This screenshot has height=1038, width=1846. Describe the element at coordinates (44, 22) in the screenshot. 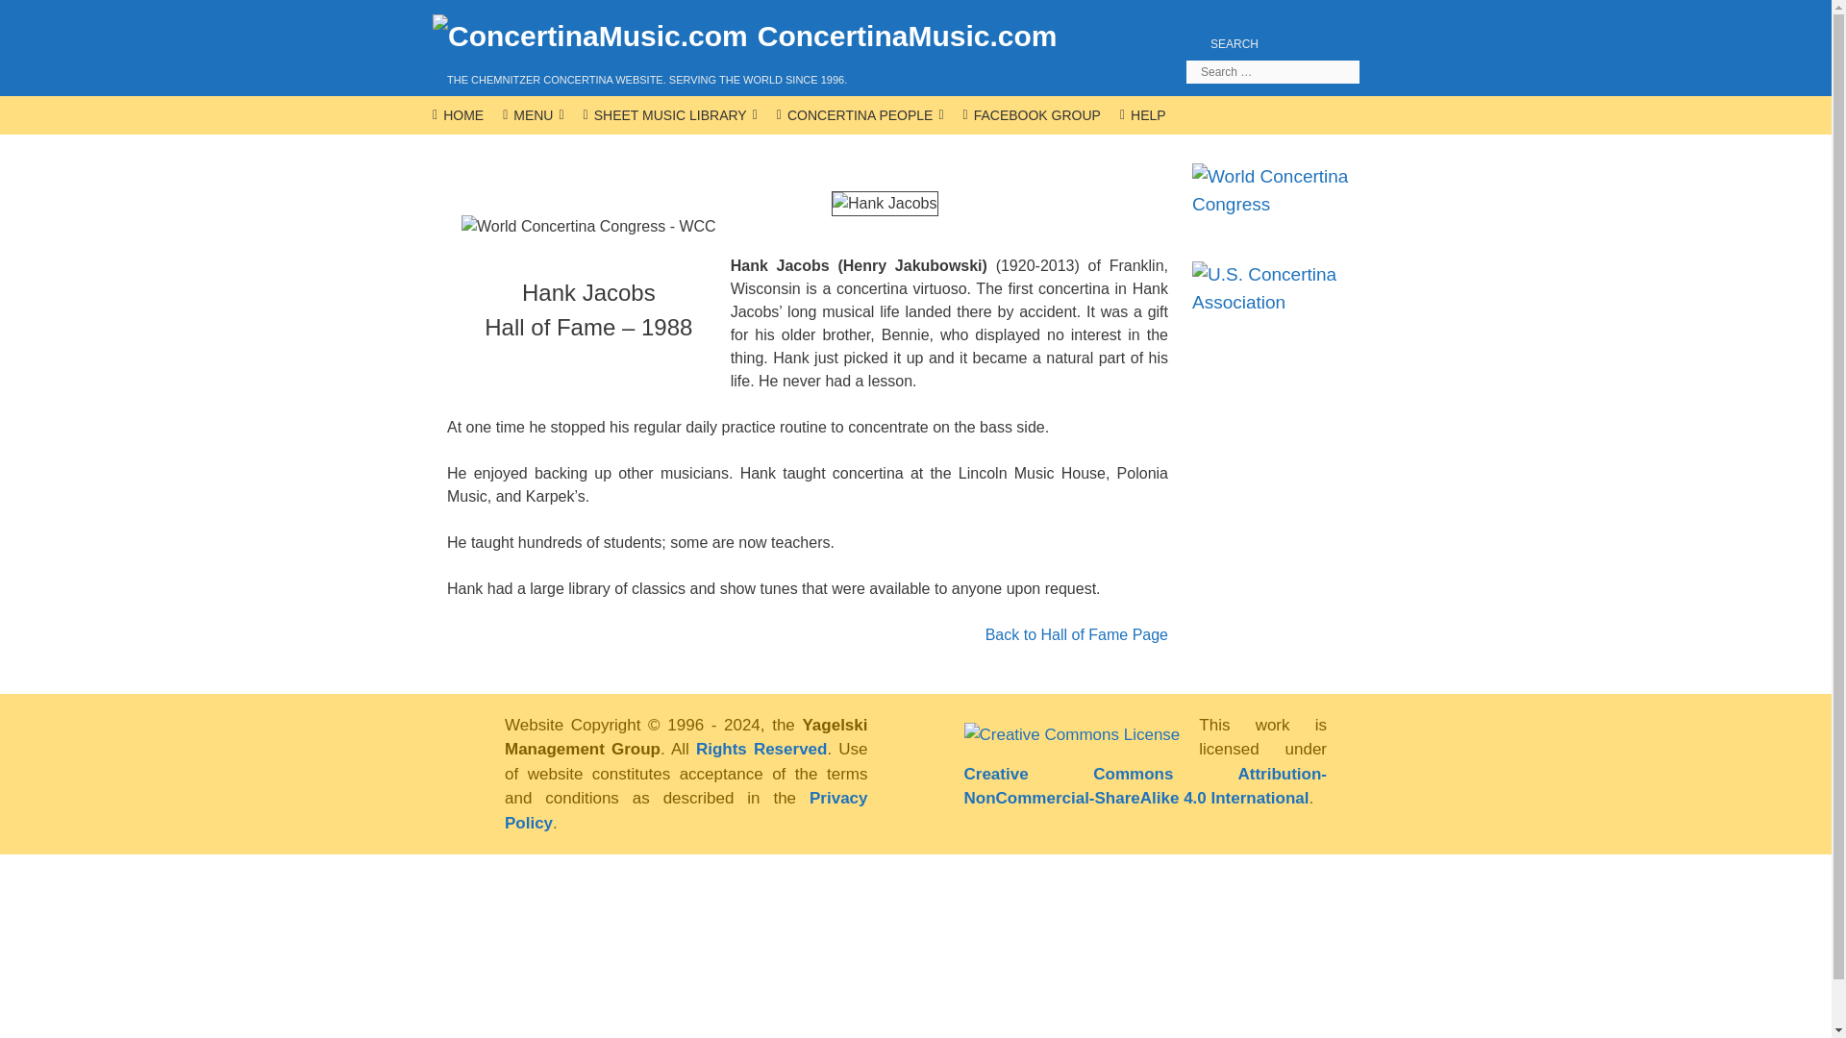

I see `Search` at that location.